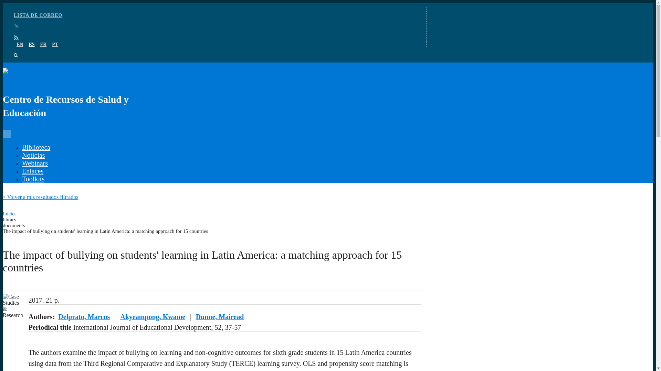  I want to click on Dunne, Mairead, so click(220, 317).